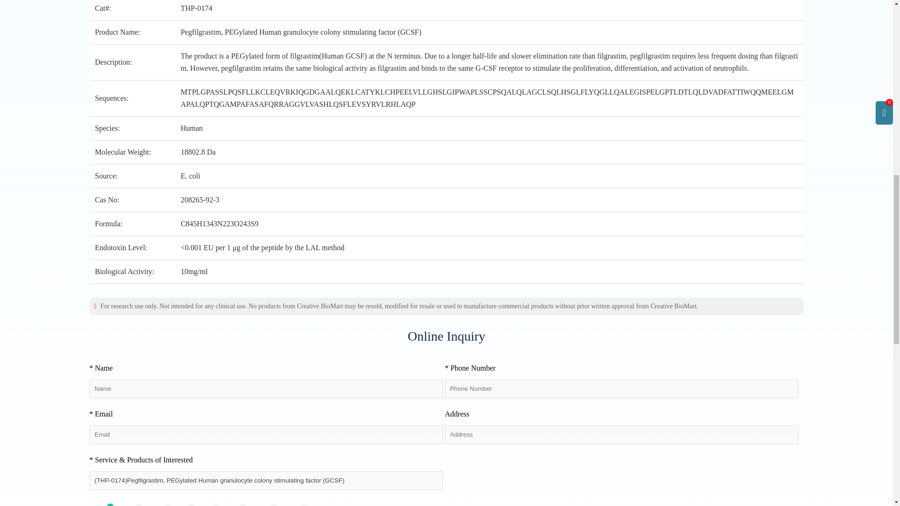  Describe the element at coordinates (110, 504) in the screenshot. I see `100ug` at that location.